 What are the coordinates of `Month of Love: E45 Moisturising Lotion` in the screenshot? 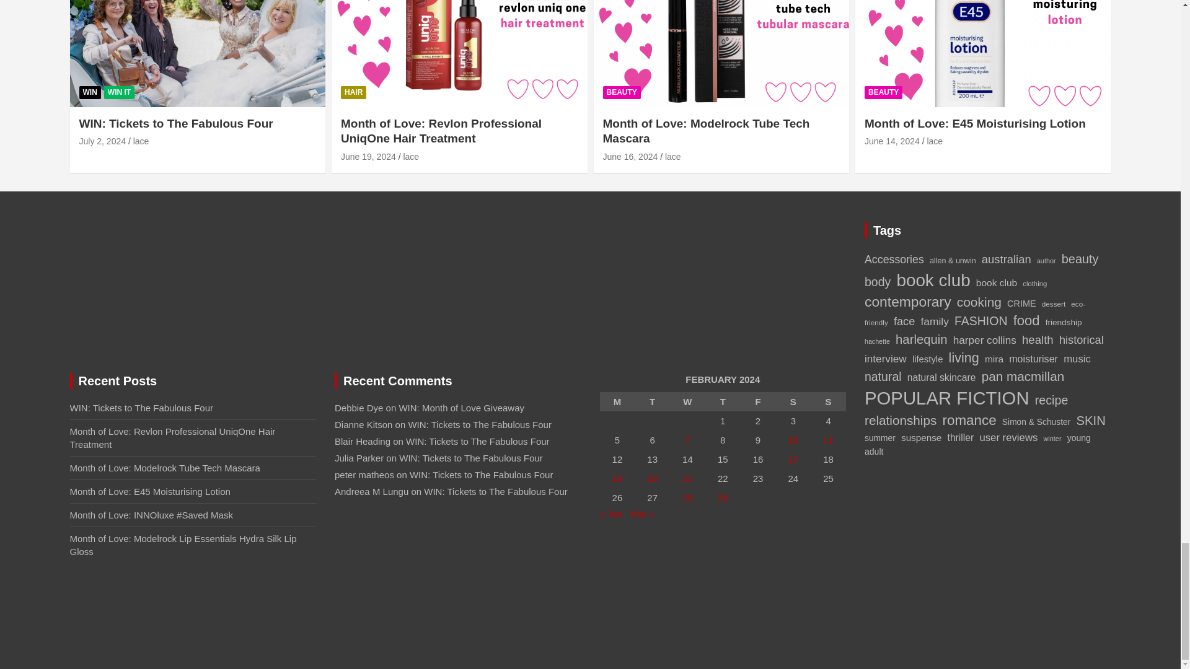 It's located at (892, 141).